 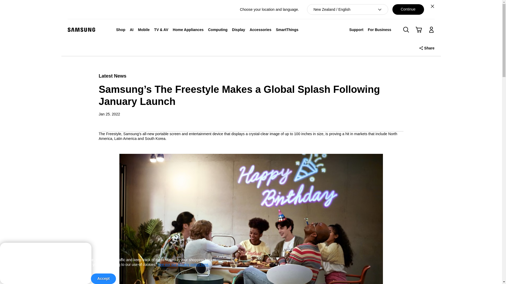 I want to click on Close, so click(x=432, y=6).